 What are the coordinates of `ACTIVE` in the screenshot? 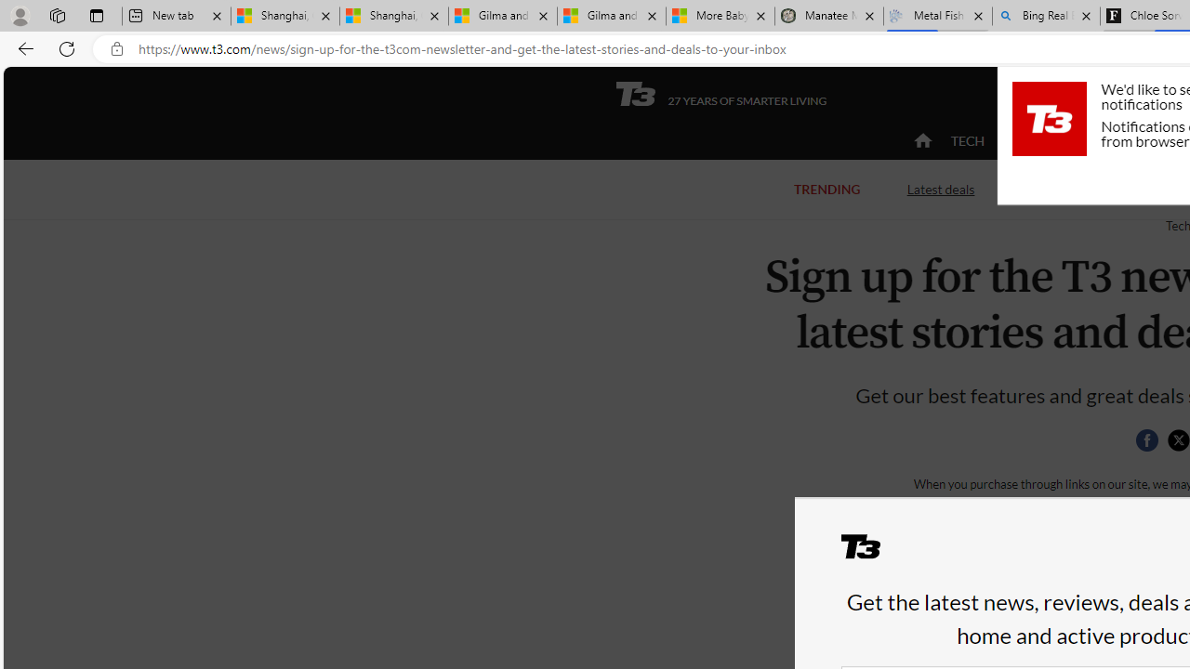 It's located at (1045, 141).